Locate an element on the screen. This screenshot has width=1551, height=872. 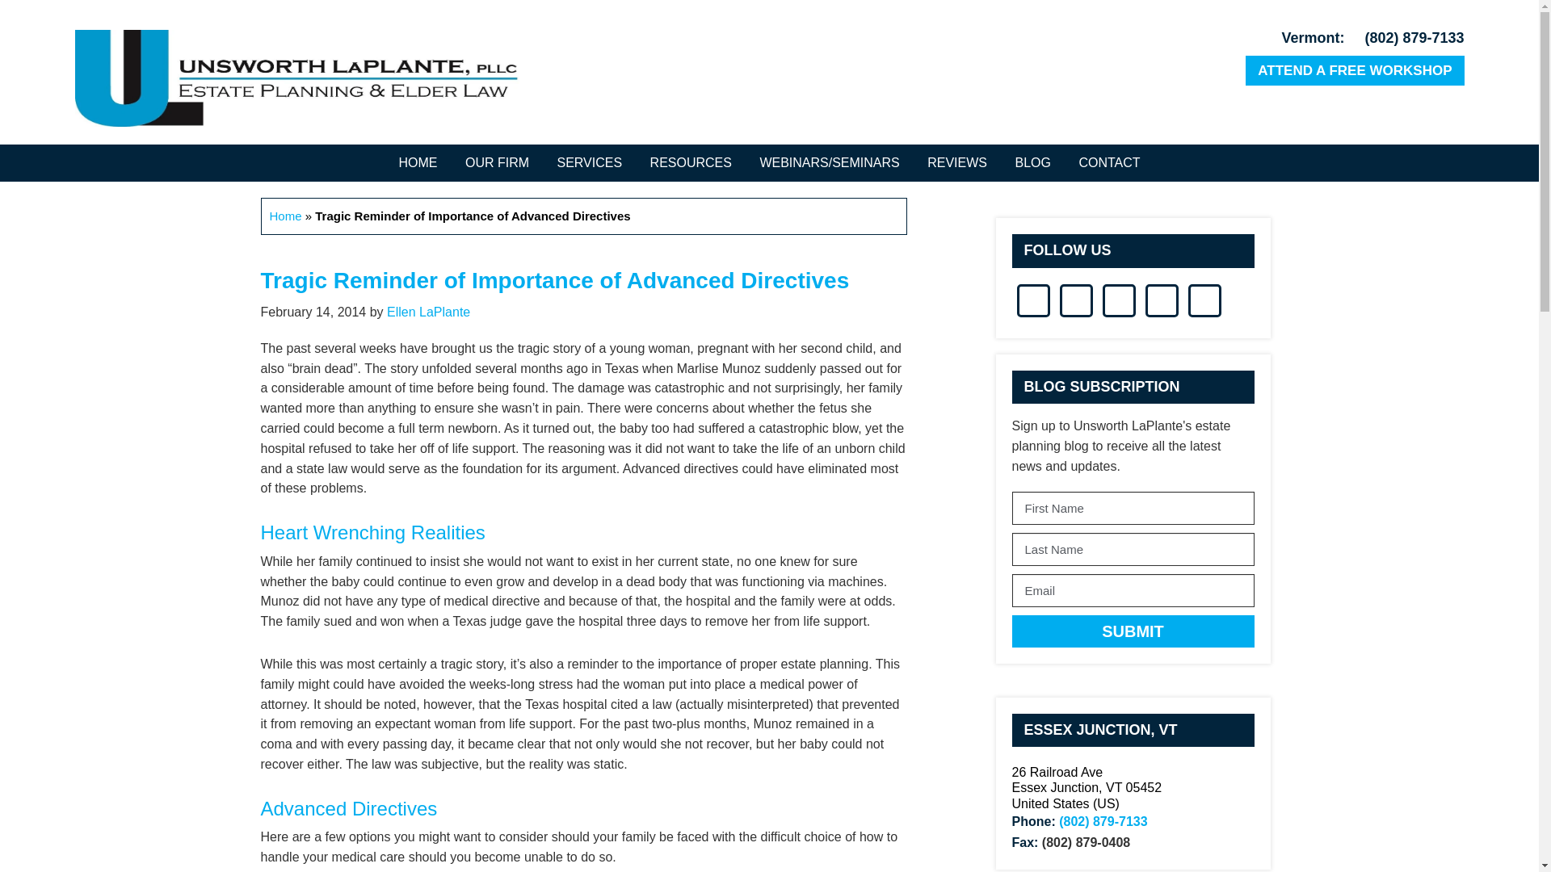
RESOURCES is located at coordinates (691, 163).